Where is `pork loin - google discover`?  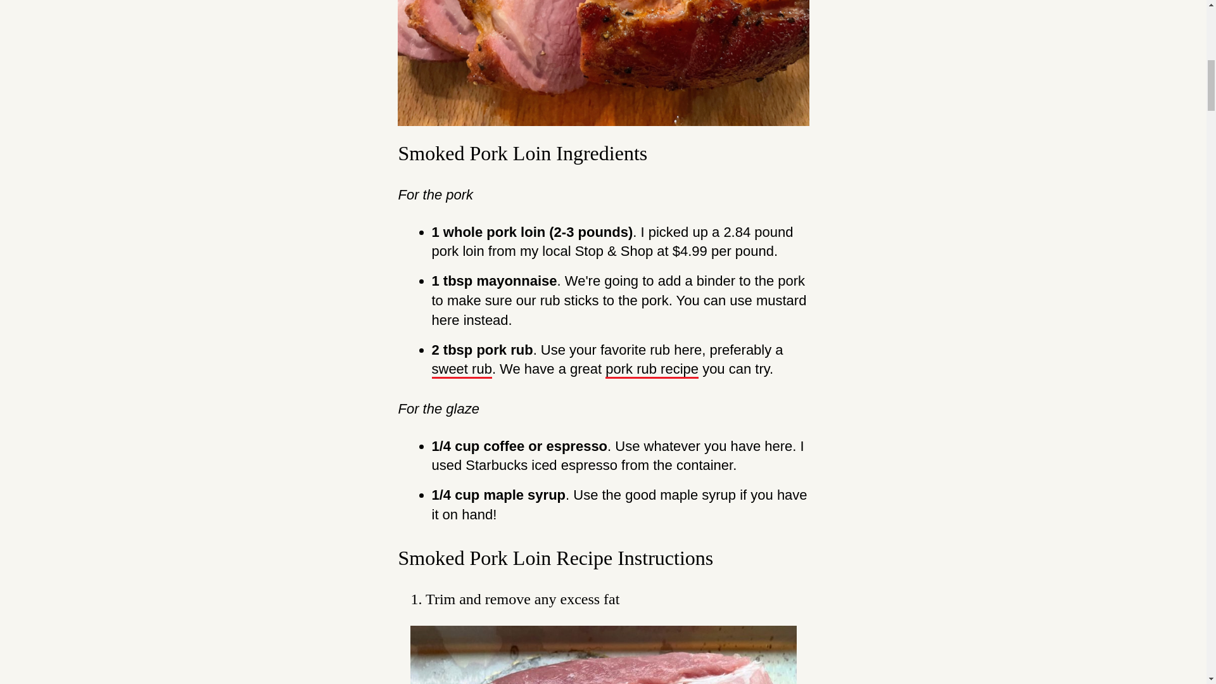
pork loin - google discover is located at coordinates (603, 655).